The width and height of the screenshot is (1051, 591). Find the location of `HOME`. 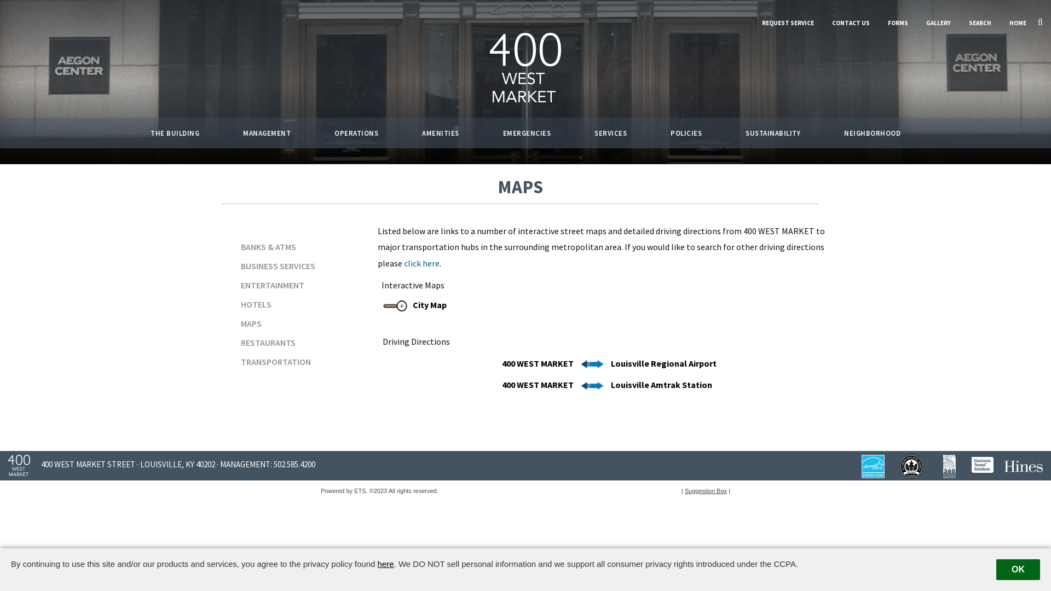

HOME is located at coordinates (1018, 23).